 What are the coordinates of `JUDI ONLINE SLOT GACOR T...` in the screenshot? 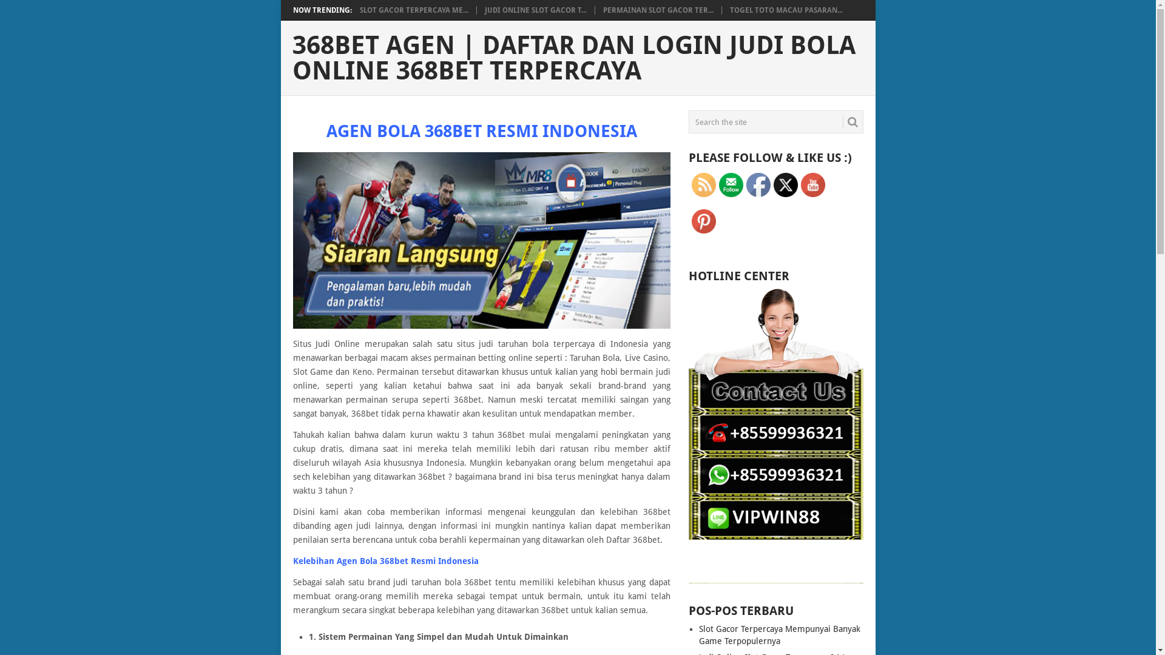 It's located at (535, 10).